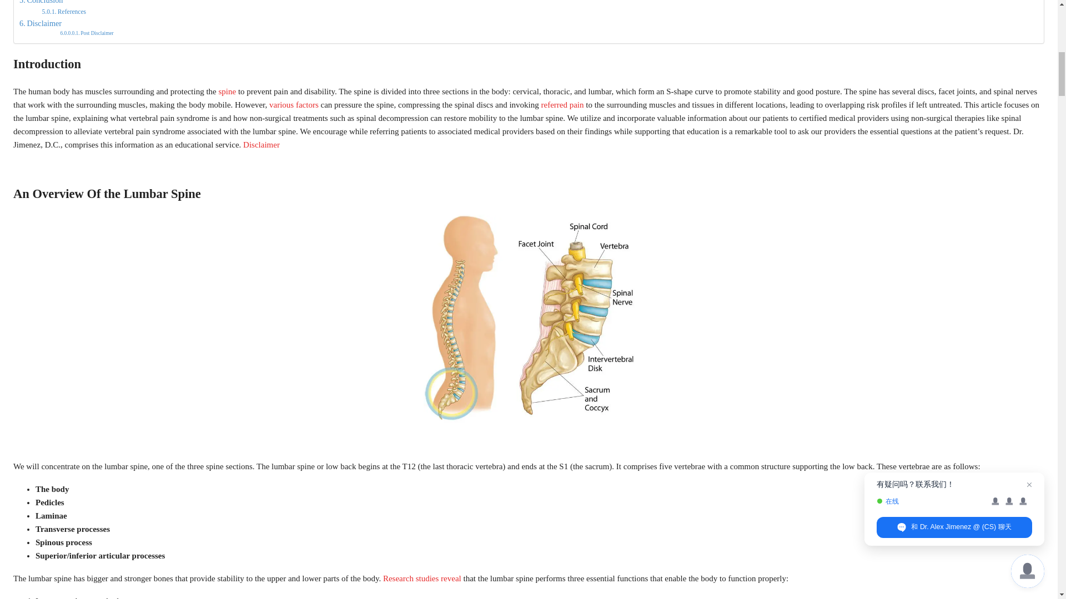  What do you see at coordinates (41, 3) in the screenshot?
I see `Conclusion` at bounding box center [41, 3].